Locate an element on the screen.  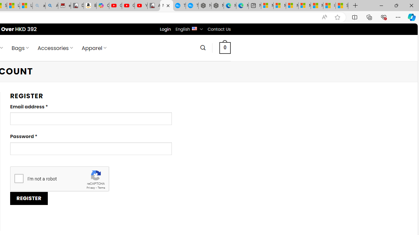
 0  is located at coordinates (225, 48).